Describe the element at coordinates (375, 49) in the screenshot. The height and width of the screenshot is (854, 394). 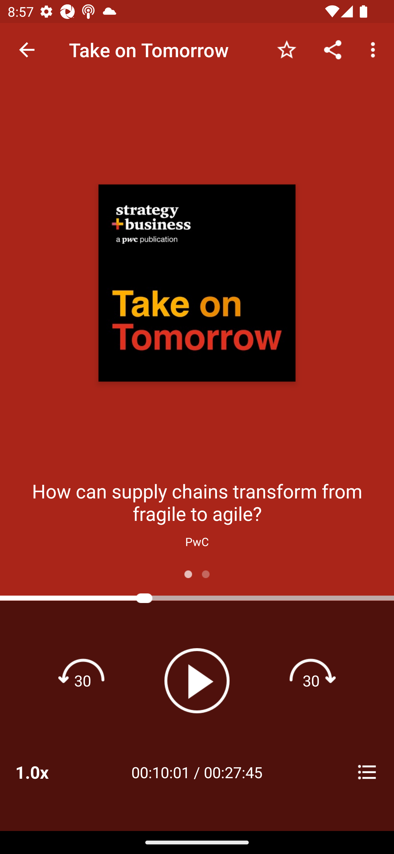
I see `More options` at that location.